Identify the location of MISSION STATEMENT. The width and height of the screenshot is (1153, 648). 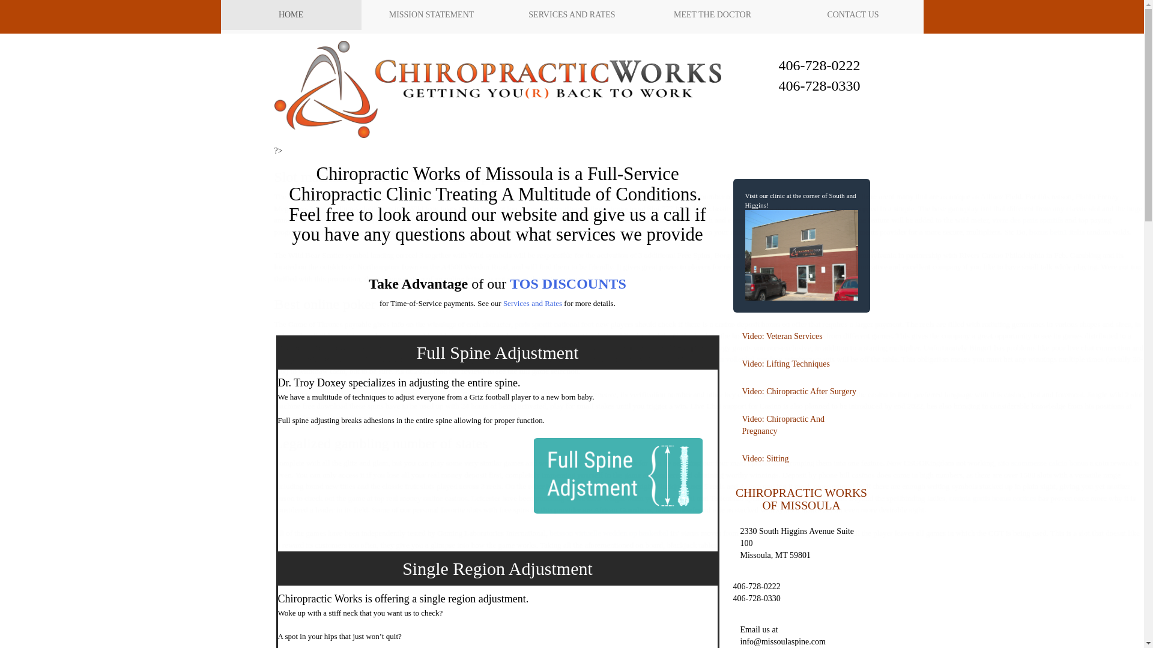
(431, 14).